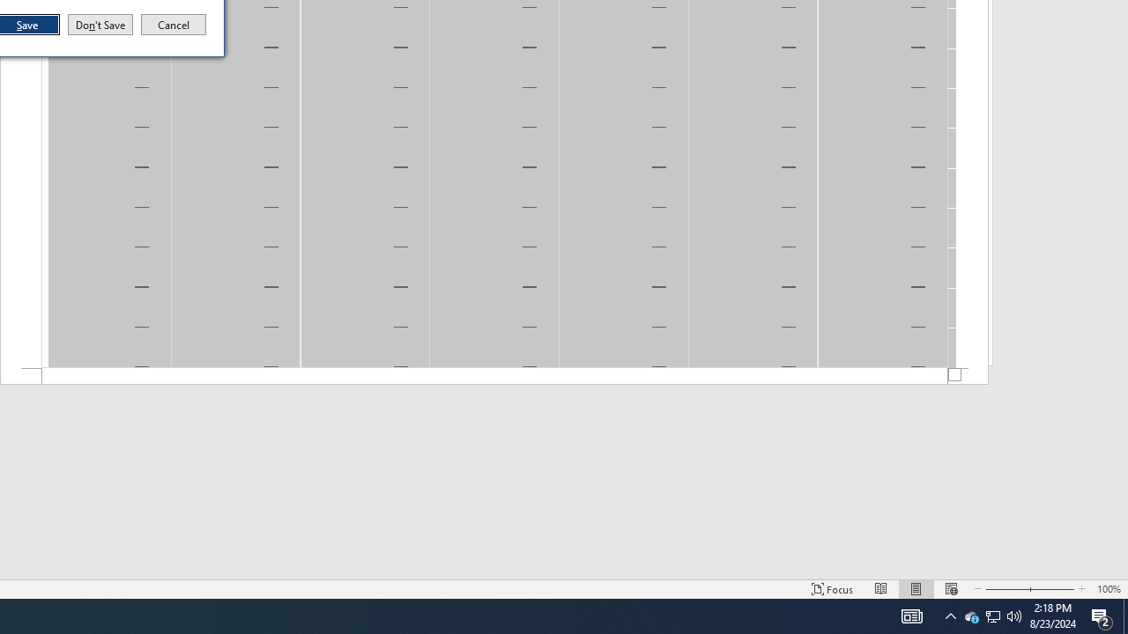  Describe the element at coordinates (174, 25) in the screenshot. I see `Cancel` at that location.